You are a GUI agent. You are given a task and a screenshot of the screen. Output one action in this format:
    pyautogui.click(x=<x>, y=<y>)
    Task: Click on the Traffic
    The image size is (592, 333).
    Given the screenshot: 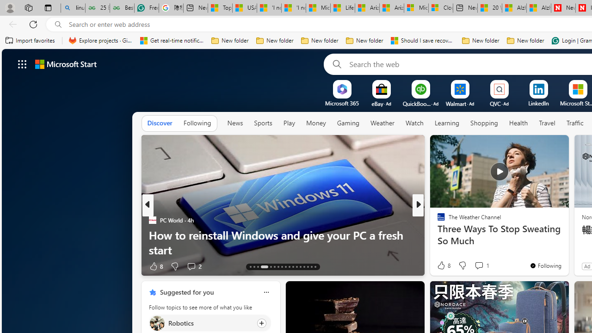 What is the action you would take?
    pyautogui.click(x=575, y=123)
    